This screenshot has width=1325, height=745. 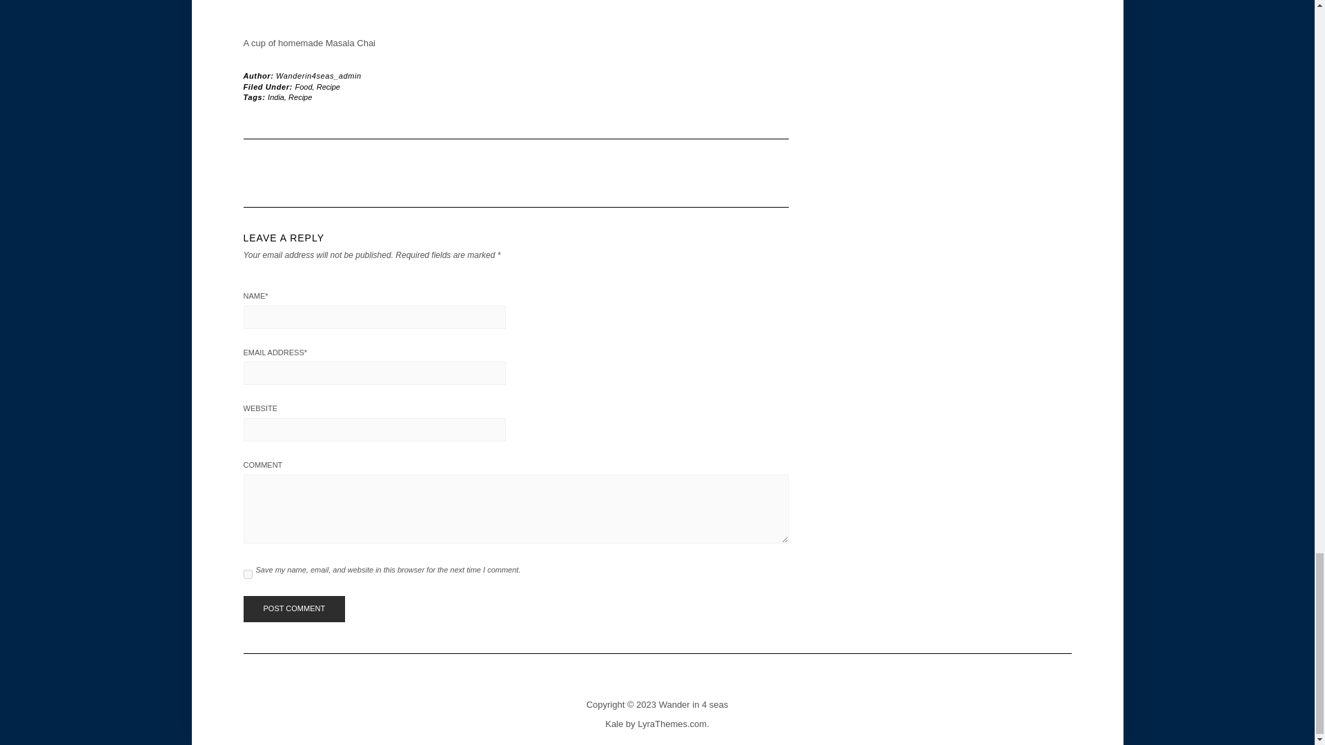 I want to click on Post Comment, so click(x=293, y=608).